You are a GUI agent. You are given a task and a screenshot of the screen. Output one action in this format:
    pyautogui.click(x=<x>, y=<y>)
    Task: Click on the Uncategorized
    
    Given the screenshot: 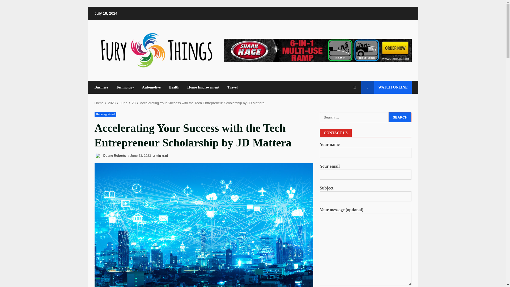 What is the action you would take?
    pyautogui.click(x=105, y=114)
    